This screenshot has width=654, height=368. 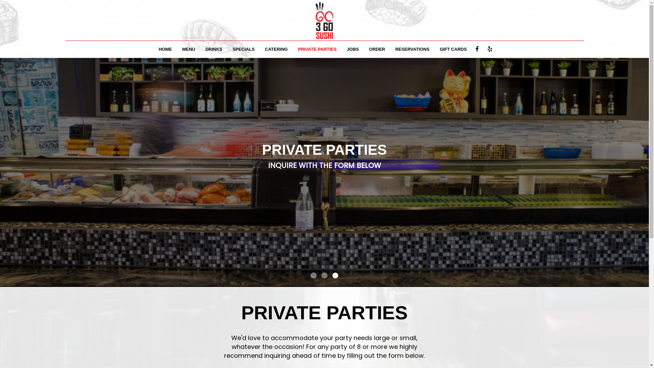 I want to click on GIFT CARDS, so click(x=453, y=49).